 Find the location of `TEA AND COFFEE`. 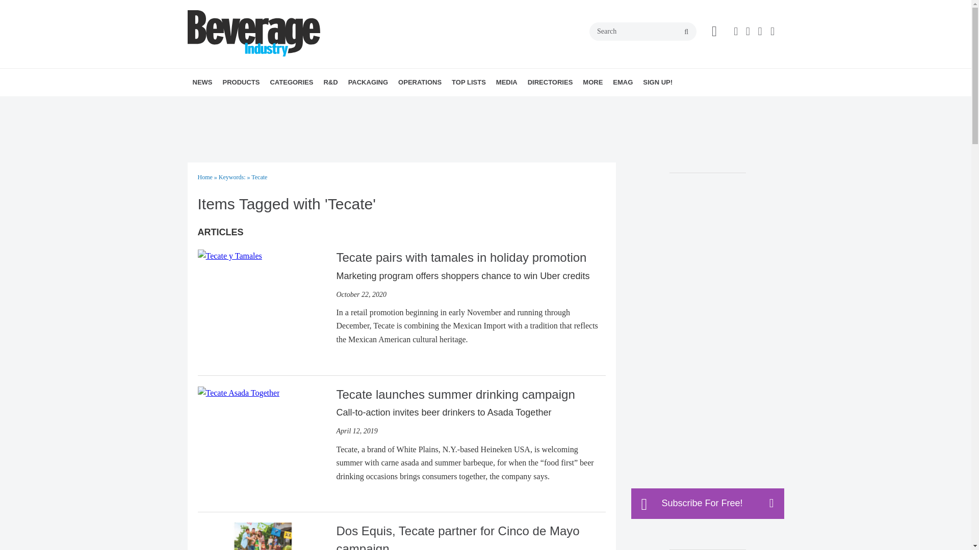

TEA AND COFFEE is located at coordinates (356, 105).